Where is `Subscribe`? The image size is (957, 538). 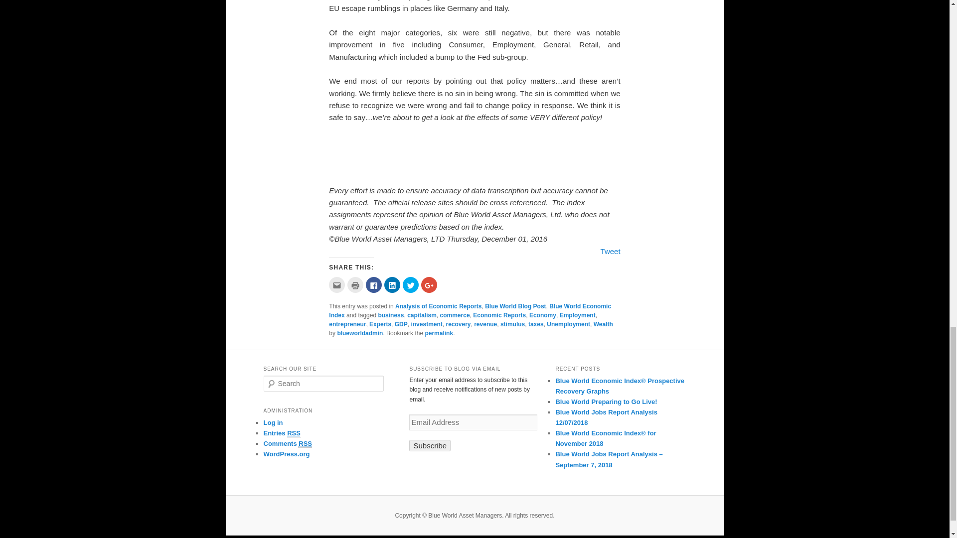 Subscribe is located at coordinates (430, 445).